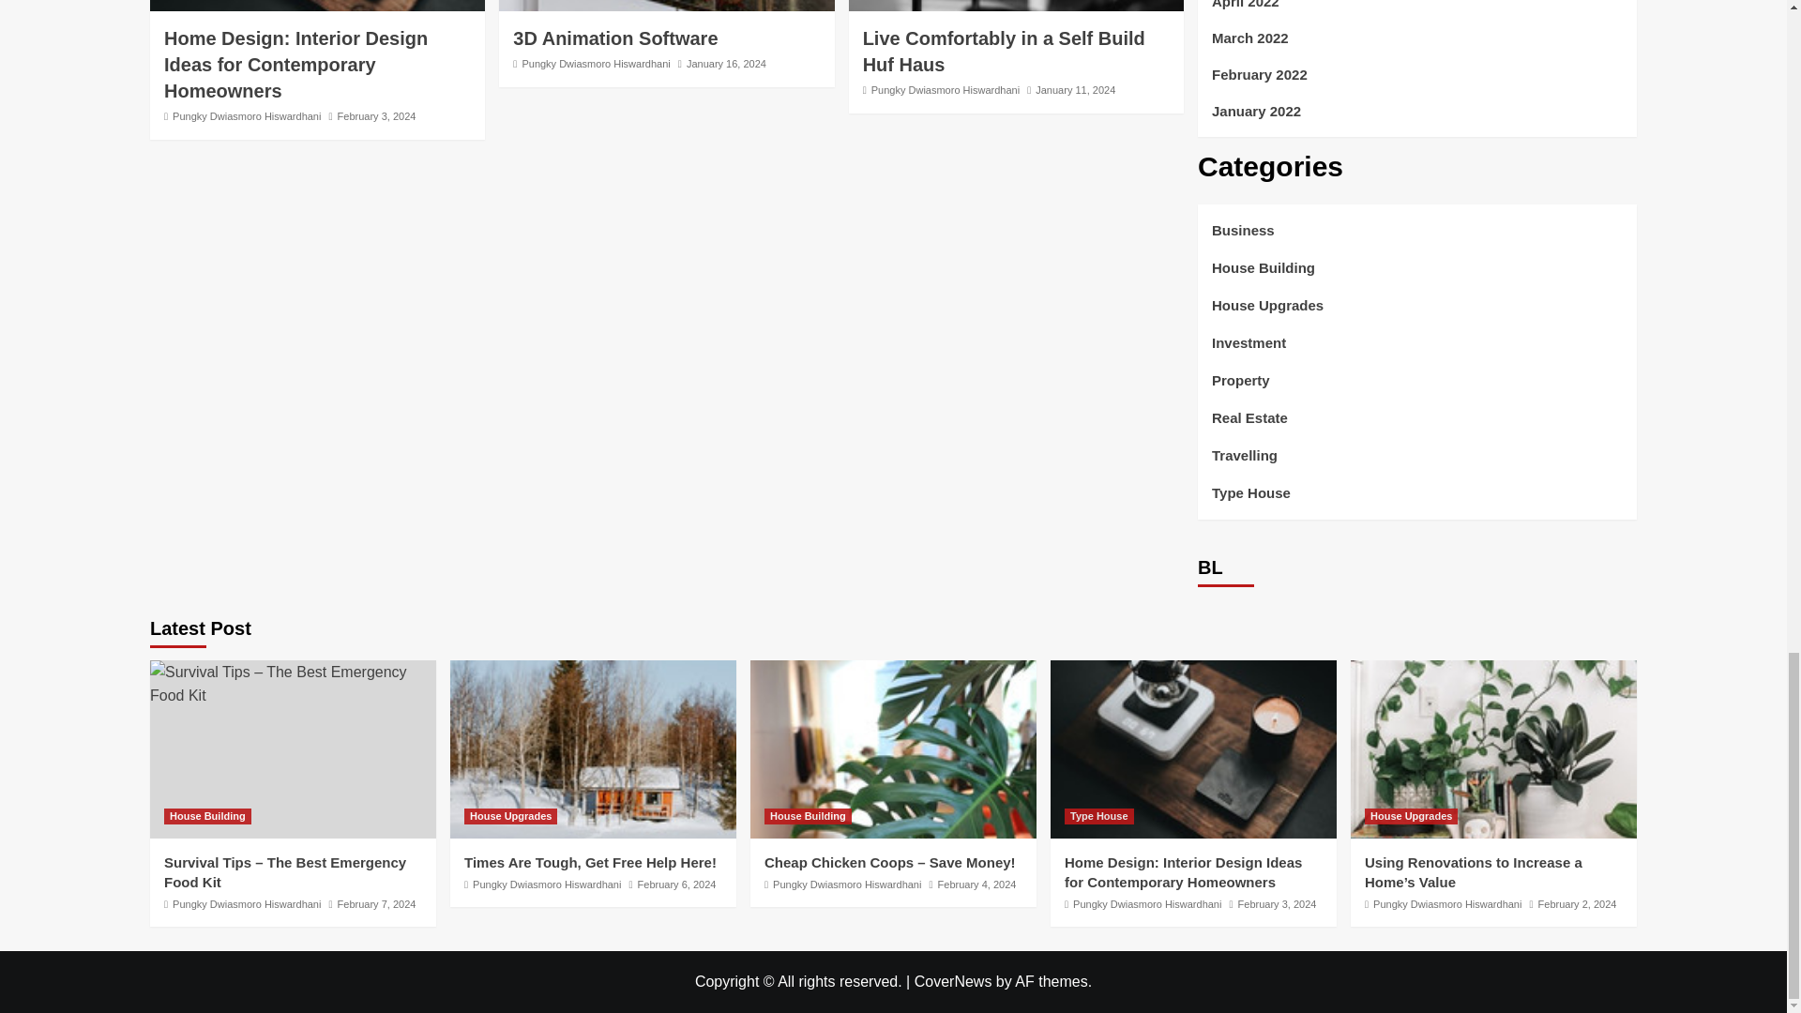 The image size is (1801, 1013). Describe the element at coordinates (1015, 6) in the screenshot. I see `Live Comfortably in a Self Build Huf Haus` at that location.